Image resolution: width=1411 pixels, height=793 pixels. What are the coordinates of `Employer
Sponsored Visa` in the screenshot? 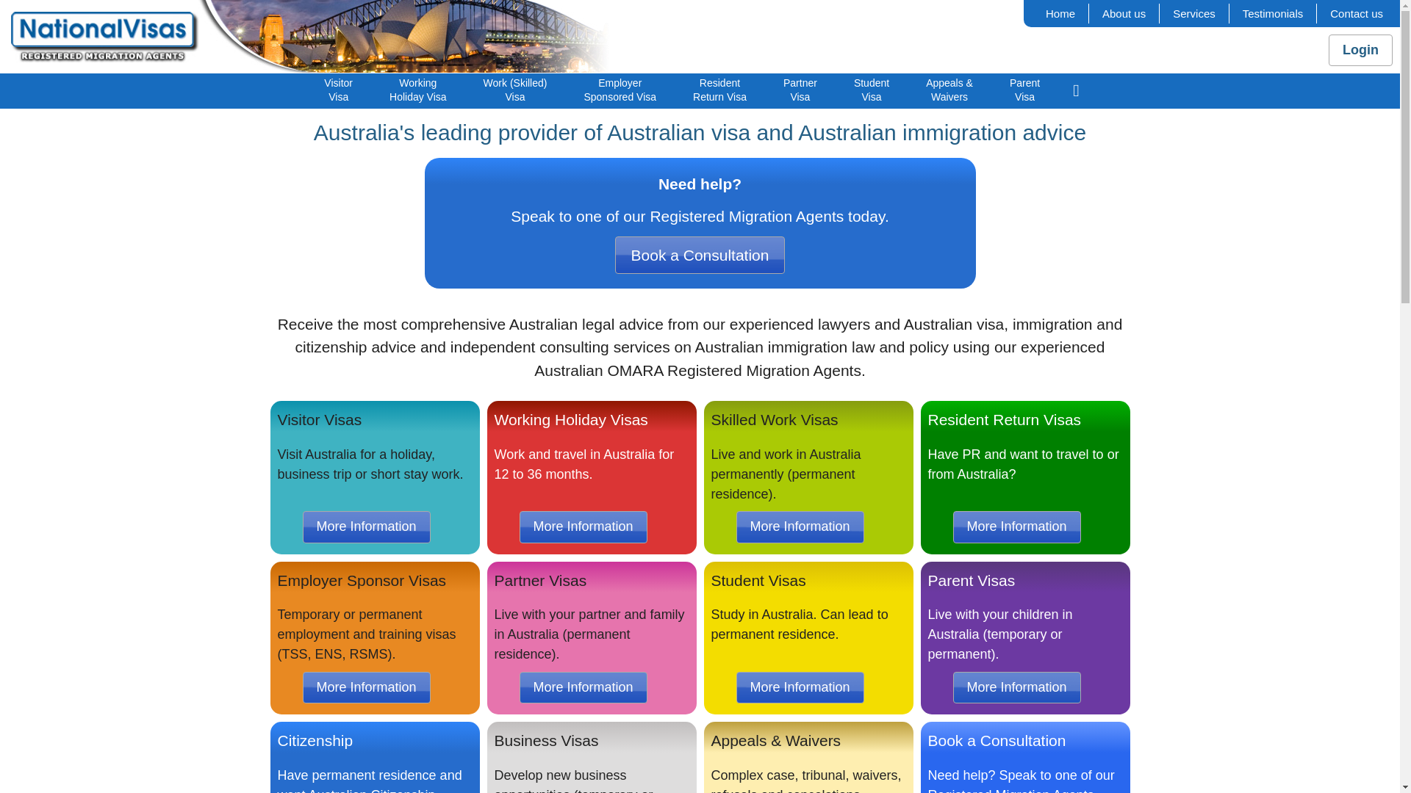 It's located at (620, 90).